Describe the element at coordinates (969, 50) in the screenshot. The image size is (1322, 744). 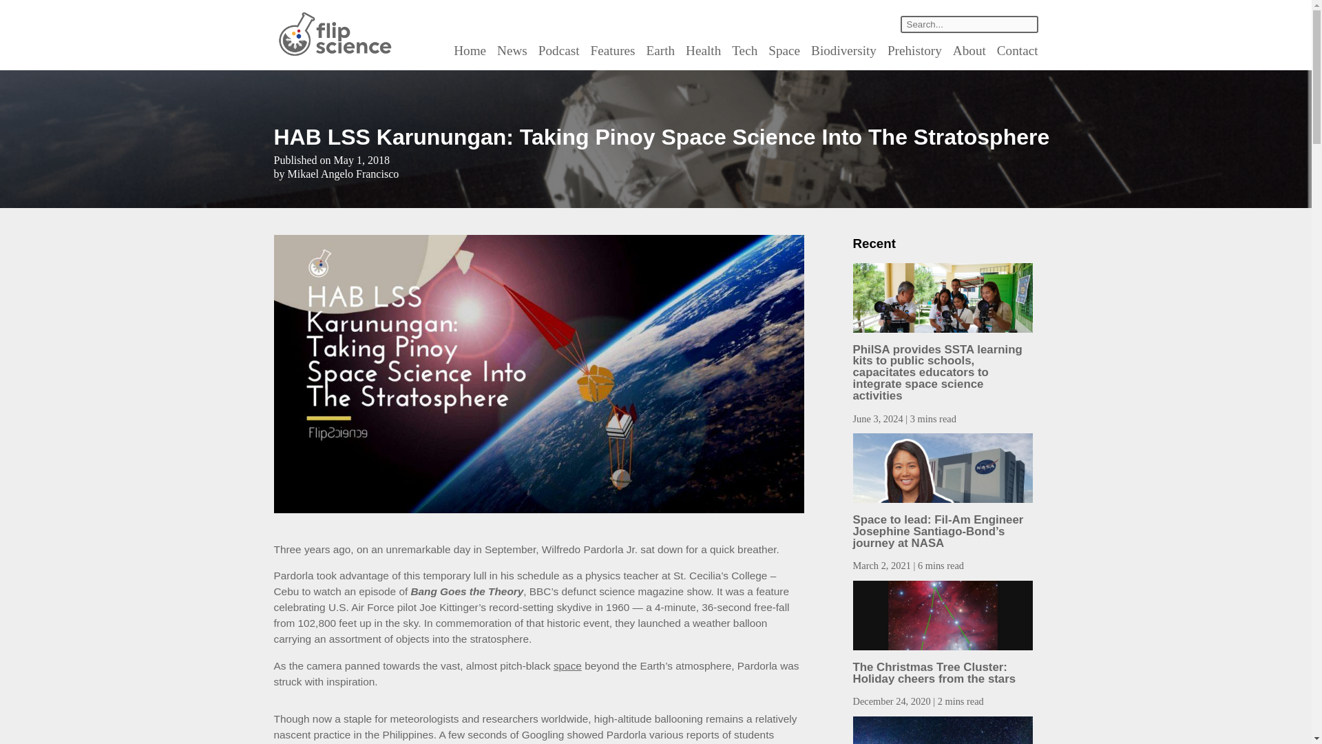
I see `About` at that location.